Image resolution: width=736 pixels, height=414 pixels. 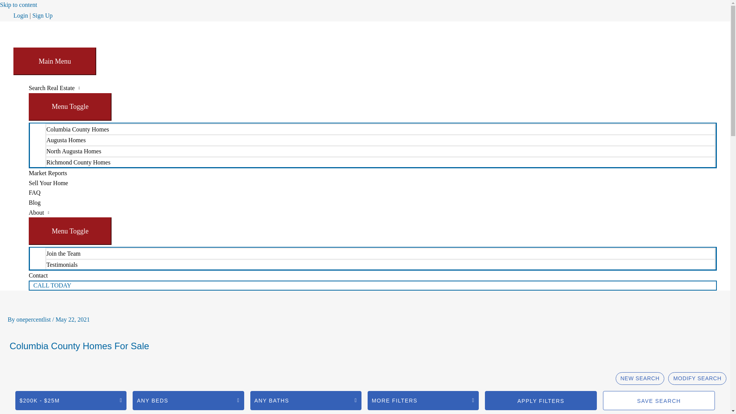 I want to click on Sign Up, so click(x=42, y=15).